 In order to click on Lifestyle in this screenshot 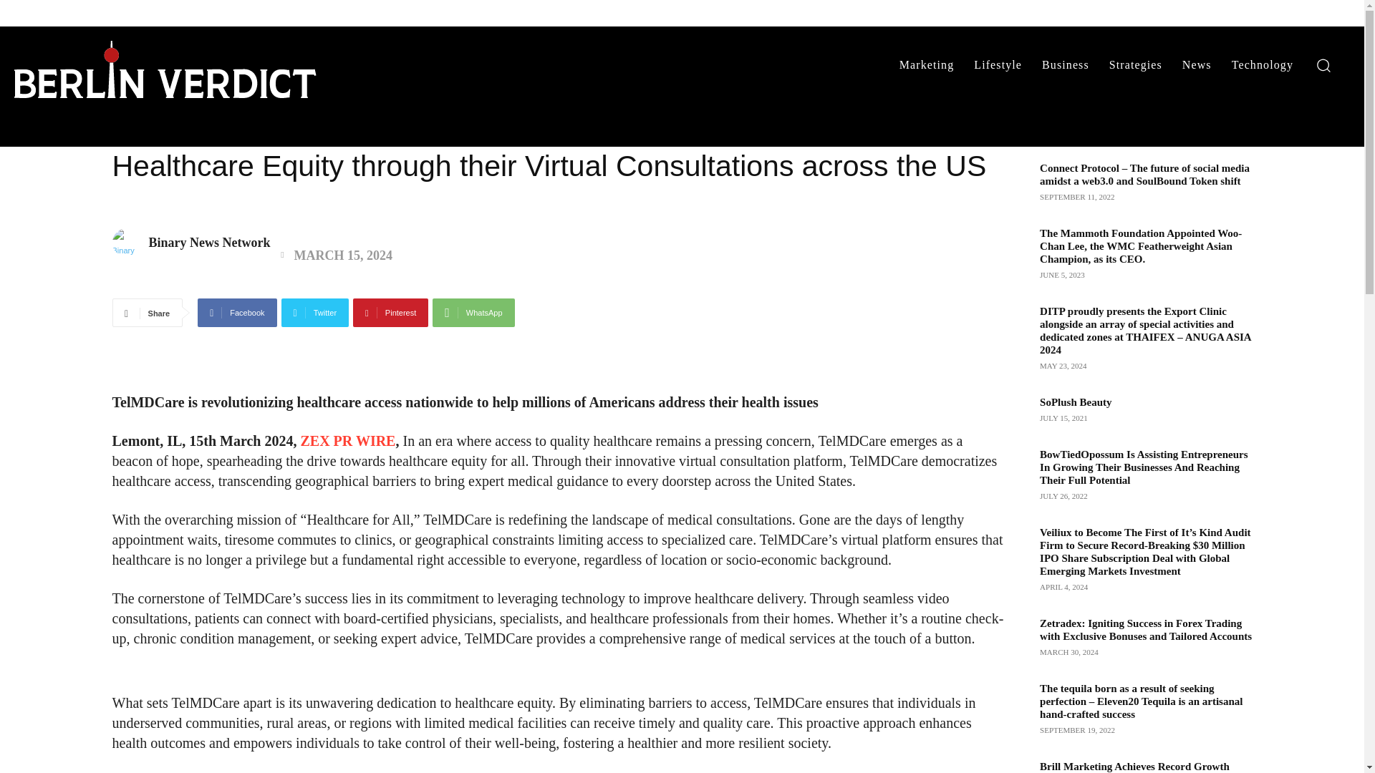, I will do `click(998, 64)`.